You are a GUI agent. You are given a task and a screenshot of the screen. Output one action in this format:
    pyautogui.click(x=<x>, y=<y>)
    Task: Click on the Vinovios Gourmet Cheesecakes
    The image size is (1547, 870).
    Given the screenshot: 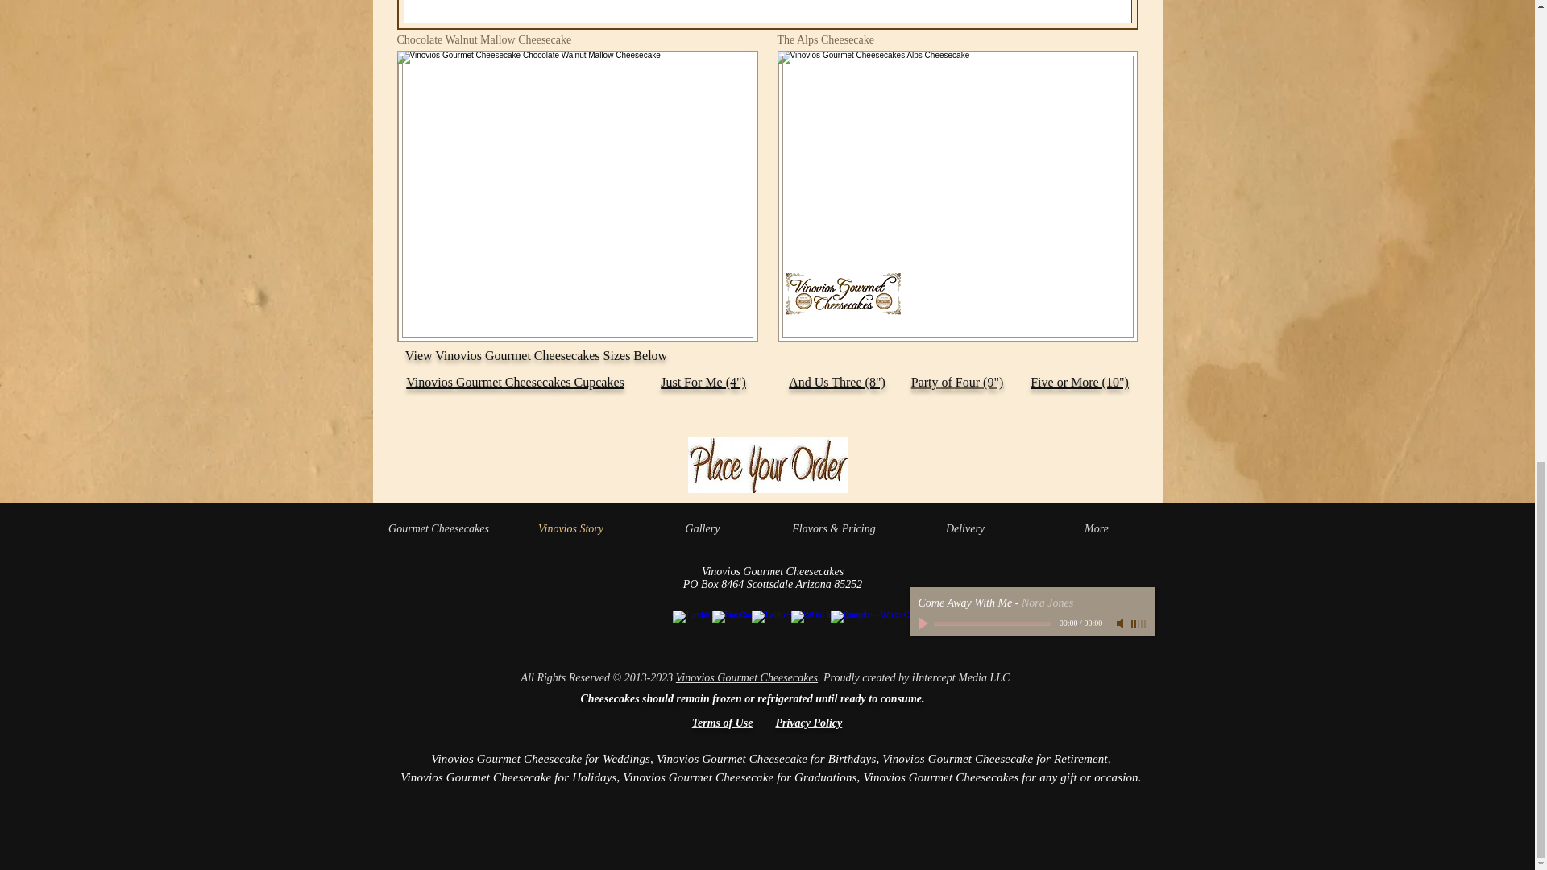 What is the action you would take?
    pyautogui.click(x=747, y=677)
    